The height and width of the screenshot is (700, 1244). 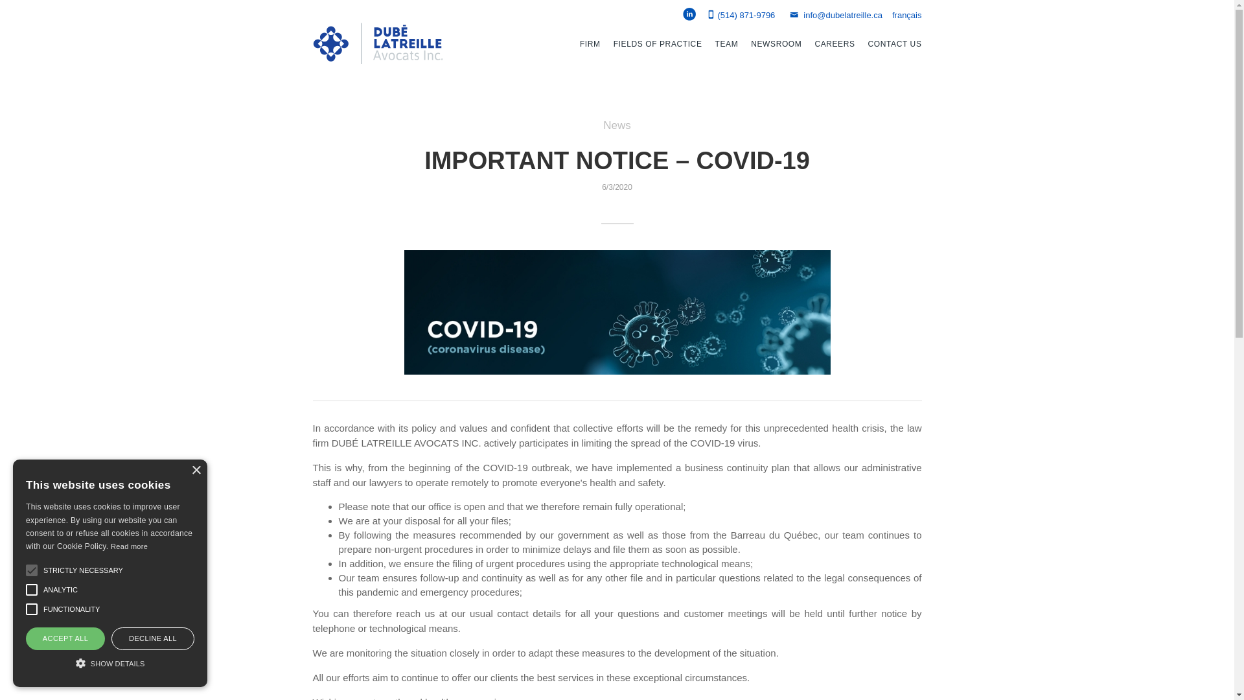 I want to click on NEWSROOM, so click(x=776, y=43).